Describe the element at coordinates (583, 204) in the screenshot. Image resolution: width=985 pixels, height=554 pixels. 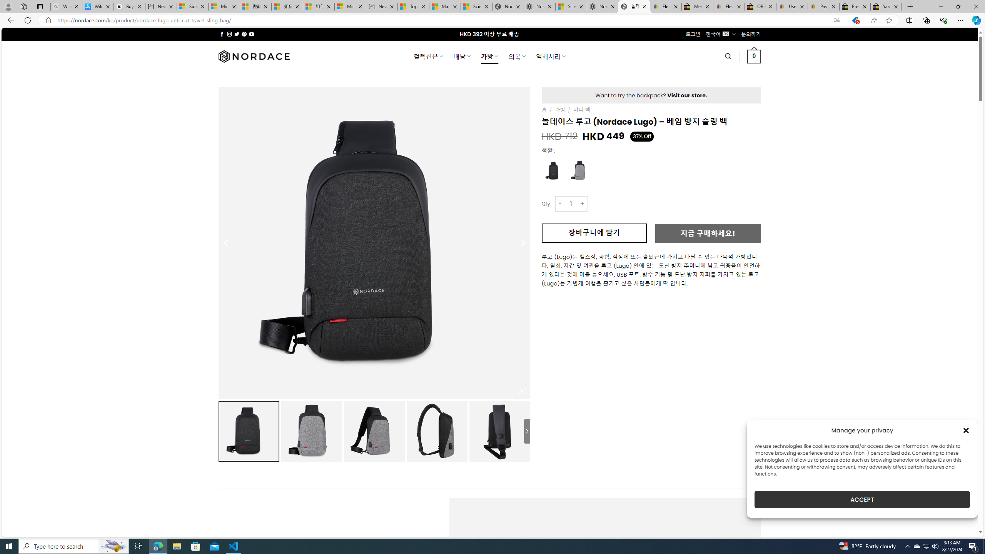
I see `+` at that location.